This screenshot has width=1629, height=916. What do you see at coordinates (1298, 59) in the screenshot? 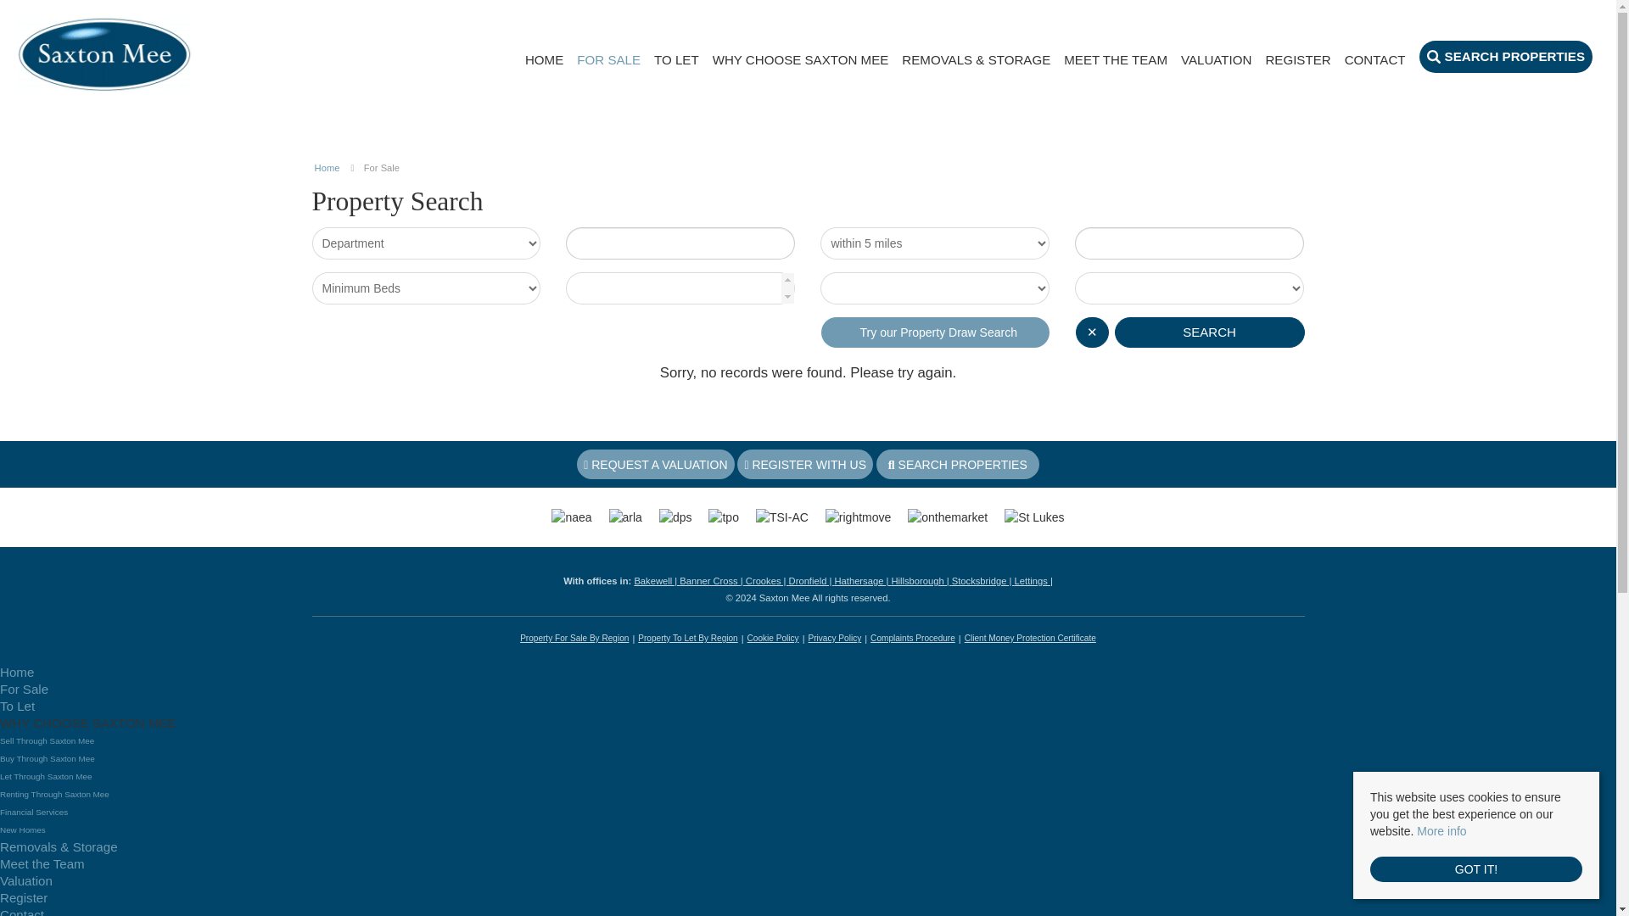
I see `REGISTER` at bounding box center [1298, 59].